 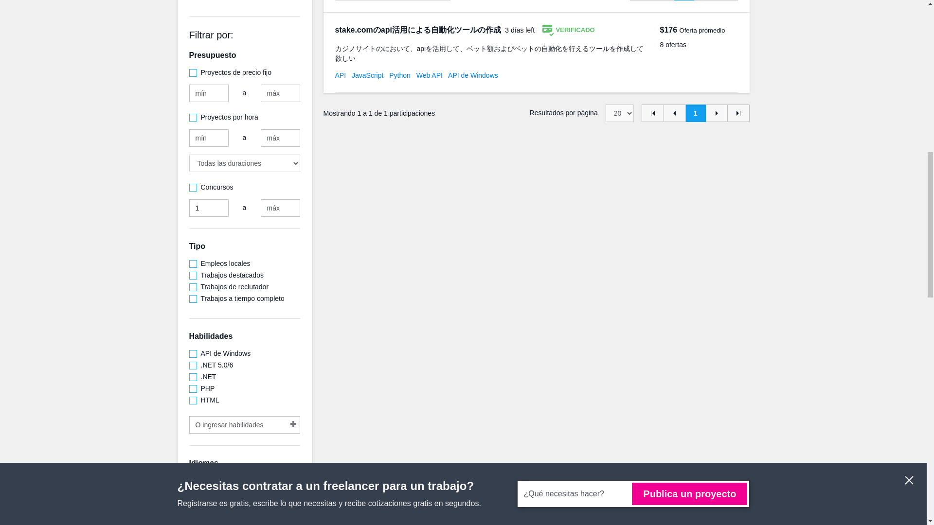 What do you see at coordinates (367, 75) in the screenshot?
I see `JavaScript` at bounding box center [367, 75].